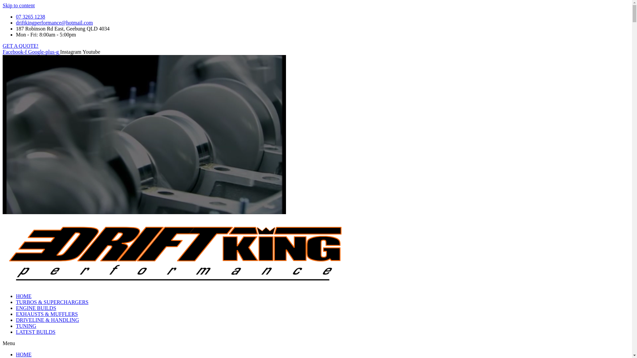  I want to click on DRIVELINE & HANDLING, so click(47, 320).